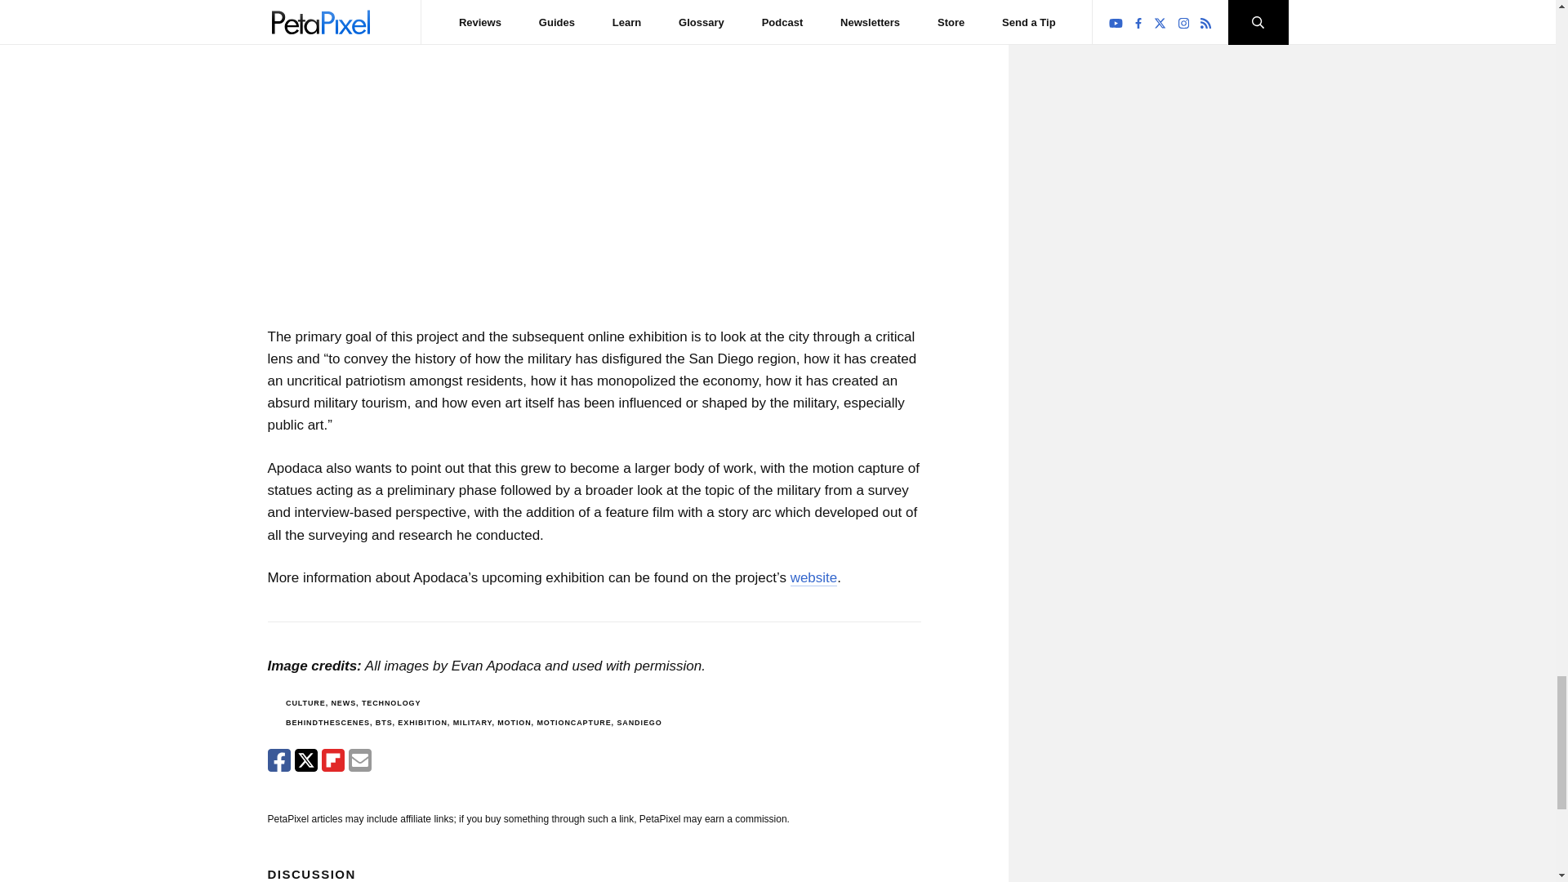 The width and height of the screenshot is (1568, 882). Describe the element at coordinates (384, 722) in the screenshot. I see `BTS` at that location.